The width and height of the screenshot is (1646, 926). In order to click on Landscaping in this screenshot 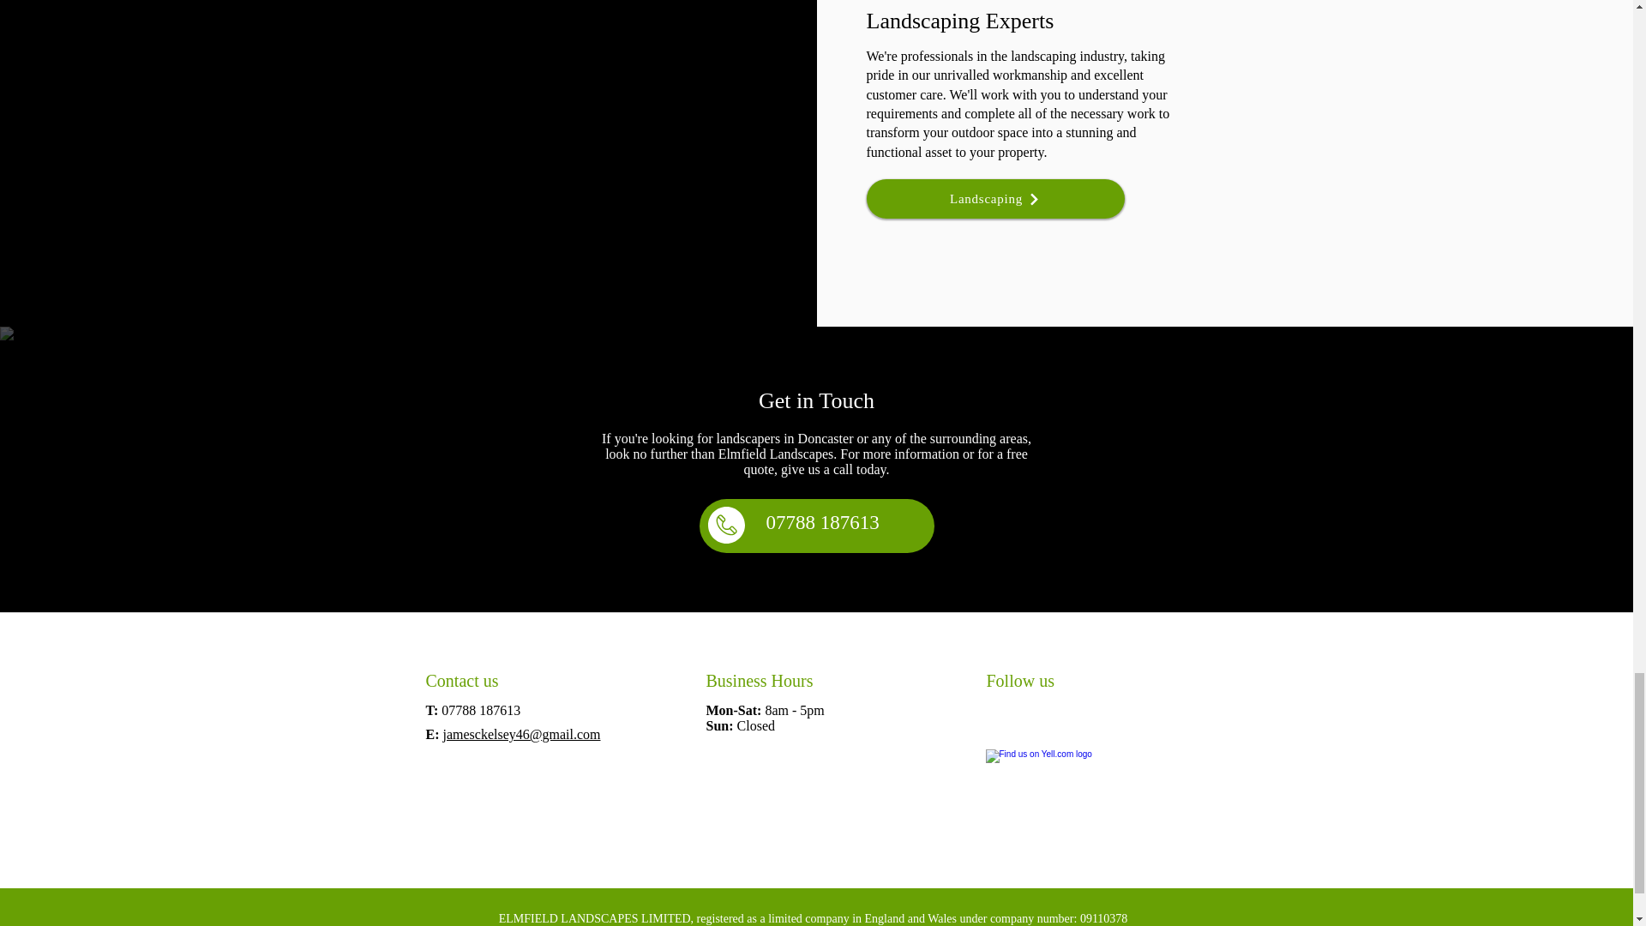, I will do `click(994, 199)`.